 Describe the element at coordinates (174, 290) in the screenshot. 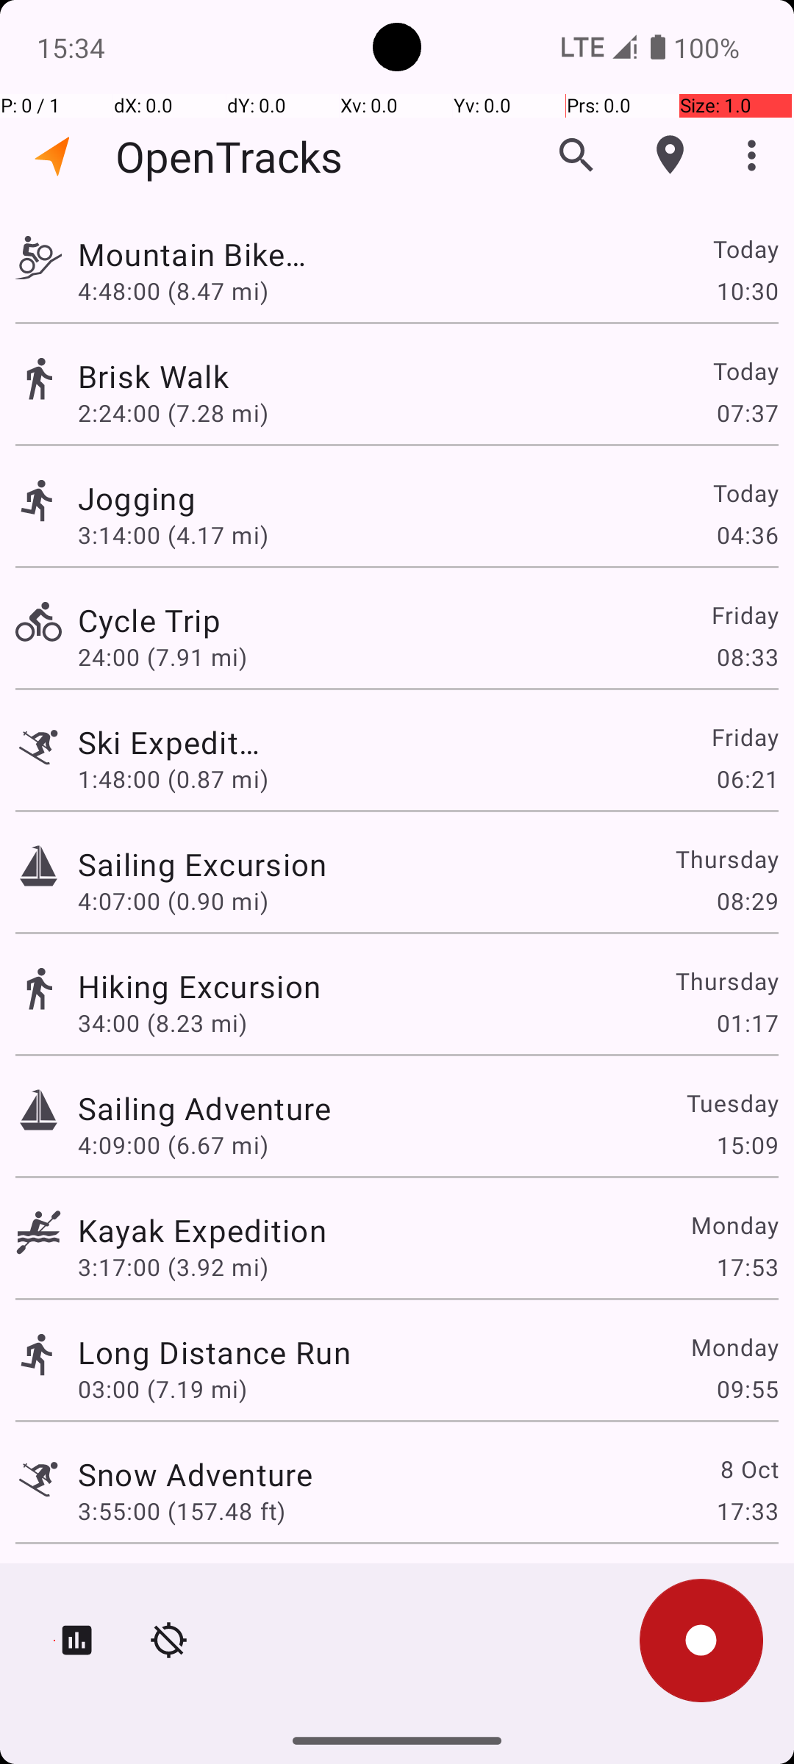

I see `4:48:00 (8.47 mi)` at that location.